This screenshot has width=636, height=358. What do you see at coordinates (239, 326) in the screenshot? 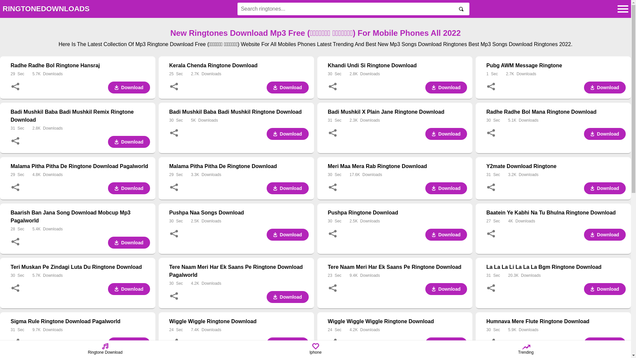
I see `Wiggle Wiggle Ringtone Download
24 7.4K` at bounding box center [239, 326].